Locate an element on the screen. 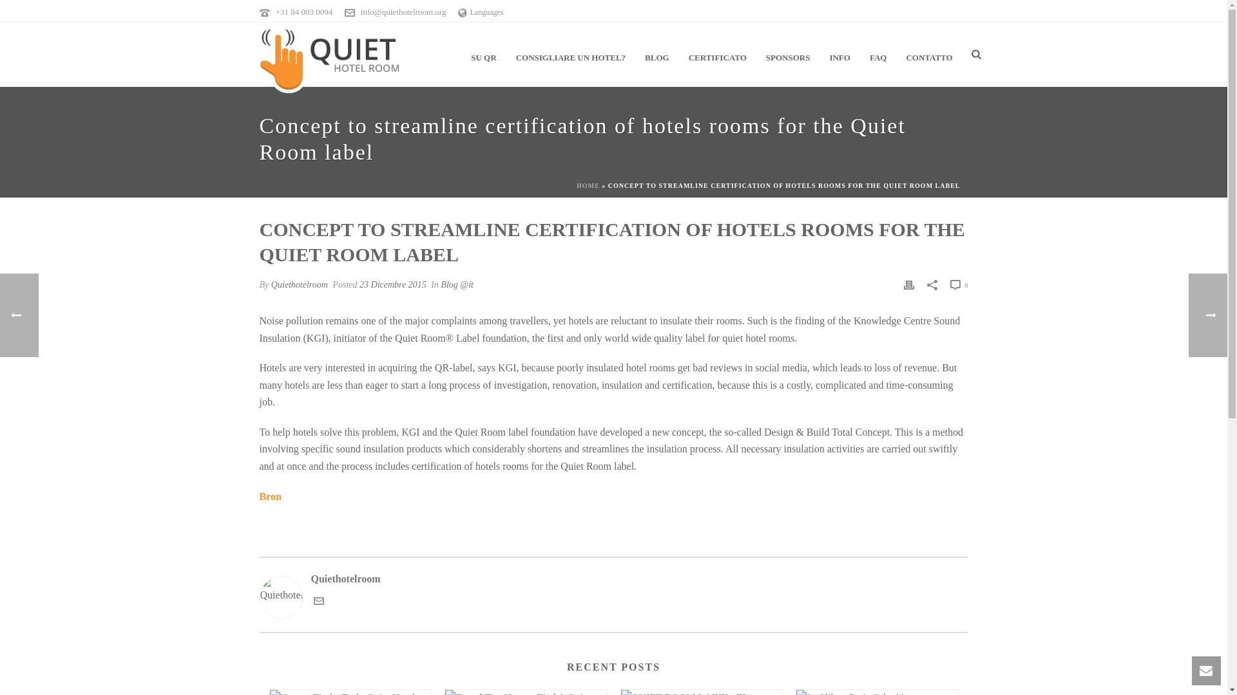 The width and height of the screenshot is (1237, 695). Articoli scritti da Quiethotelroom is located at coordinates (299, 284).